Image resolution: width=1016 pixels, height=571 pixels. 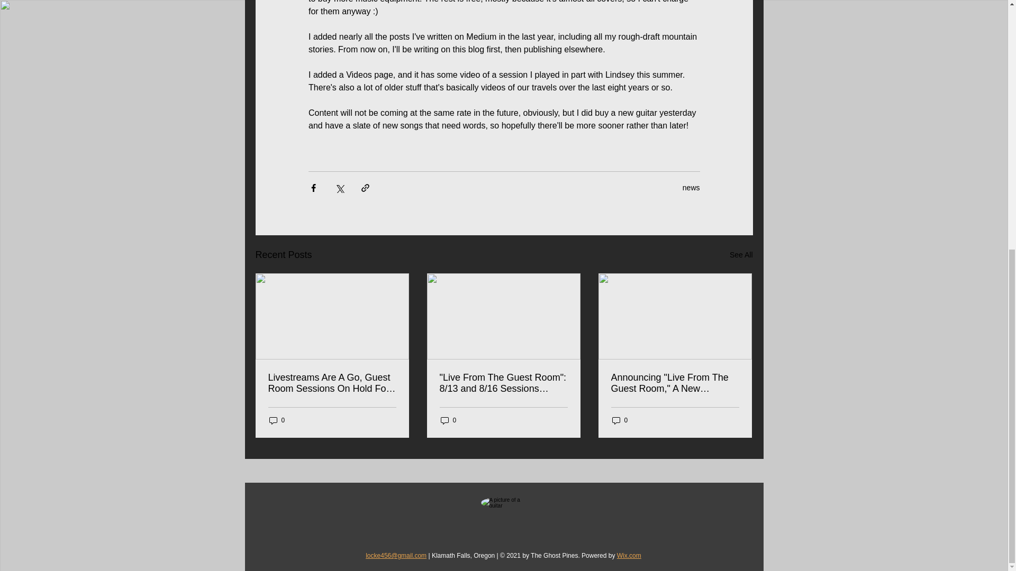 I want to click on Livestreams Are A Go, Guest Room Sessions On Hold For Now, so click(x=332, y=383).